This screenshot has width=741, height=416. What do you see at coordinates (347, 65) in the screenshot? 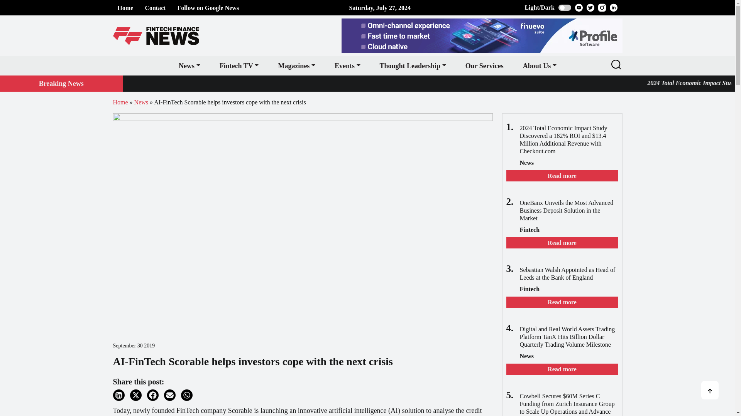
I see `Events` at bounding box center [347, 65].